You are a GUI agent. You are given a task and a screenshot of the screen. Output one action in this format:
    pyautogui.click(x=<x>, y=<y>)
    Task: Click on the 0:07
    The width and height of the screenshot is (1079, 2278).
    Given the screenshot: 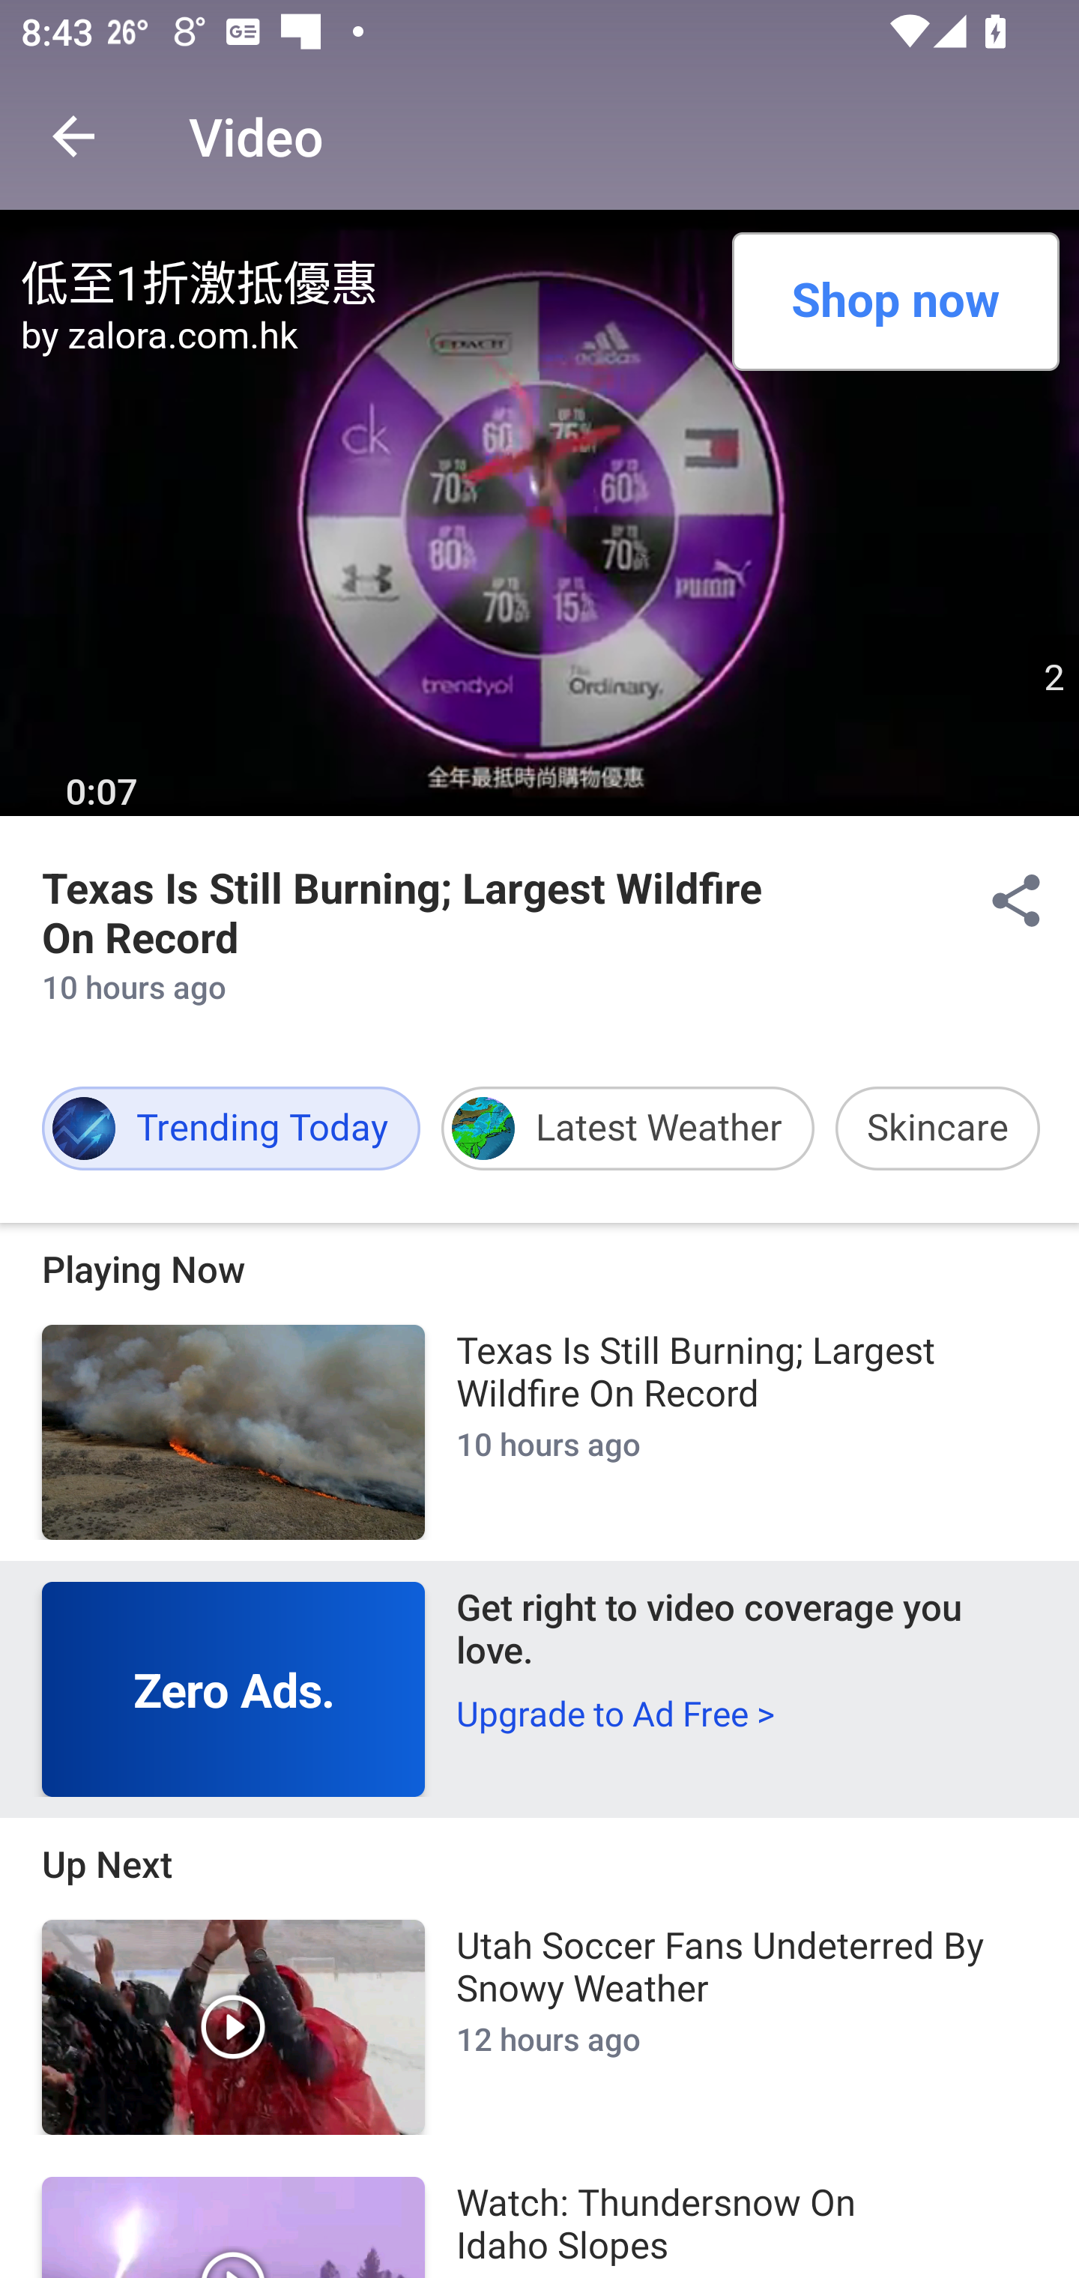 What is the action you would take?
    pyautogui.click(x=102, y=793)
    